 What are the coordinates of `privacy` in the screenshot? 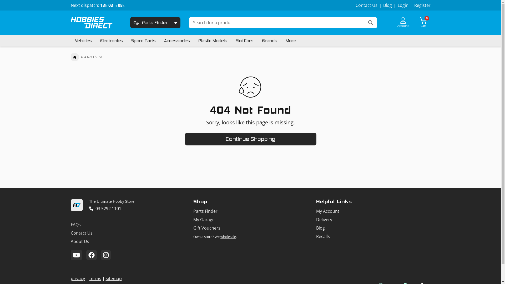 It's located at (78, 278).